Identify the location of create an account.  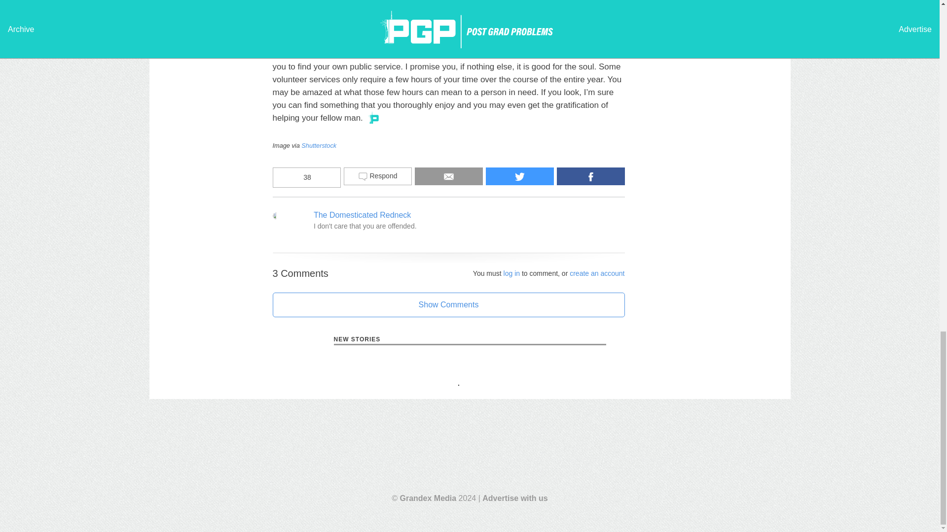
(597, 273).